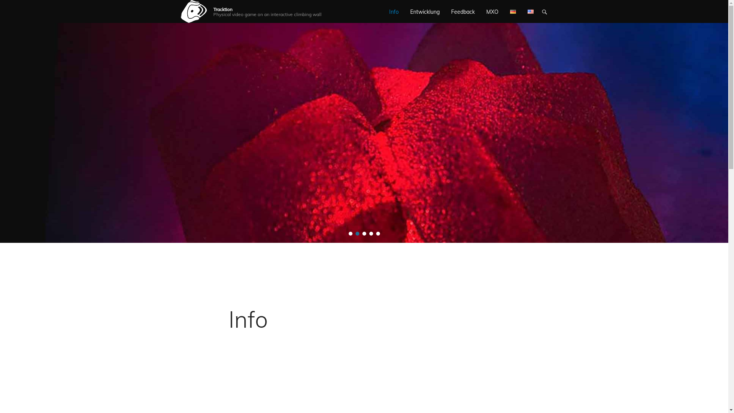 The height and width of the screenshot is (413, 734). What do you see at coordinates (492, 11) in the screenshot?
I see `MXO` at bounding box center [492, 11].